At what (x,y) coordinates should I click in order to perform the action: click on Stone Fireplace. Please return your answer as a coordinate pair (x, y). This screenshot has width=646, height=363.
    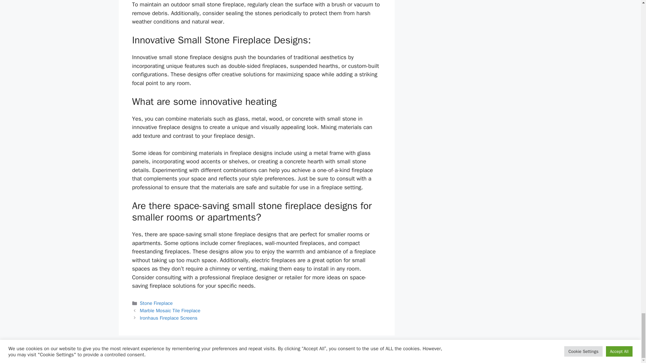
    Looking at the image, I should click on (156, 303).